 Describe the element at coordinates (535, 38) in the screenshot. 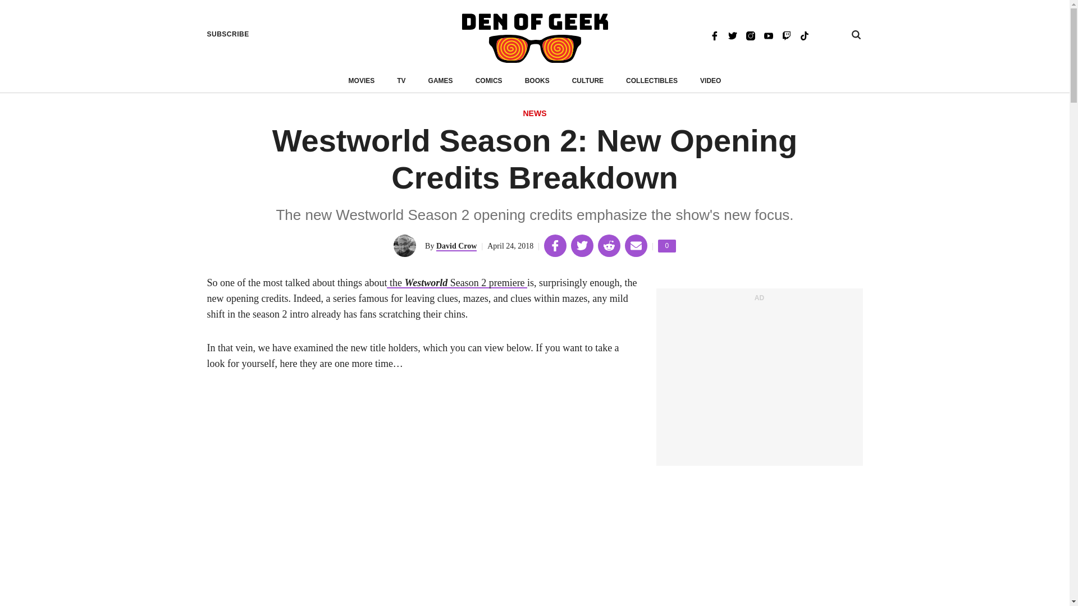

I see `Den of Geek` at that location.